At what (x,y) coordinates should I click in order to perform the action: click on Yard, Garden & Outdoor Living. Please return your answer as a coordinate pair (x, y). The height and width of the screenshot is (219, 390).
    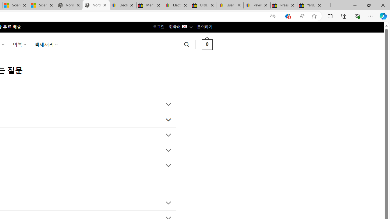
    Looking at the image, I should click on (310, 5).